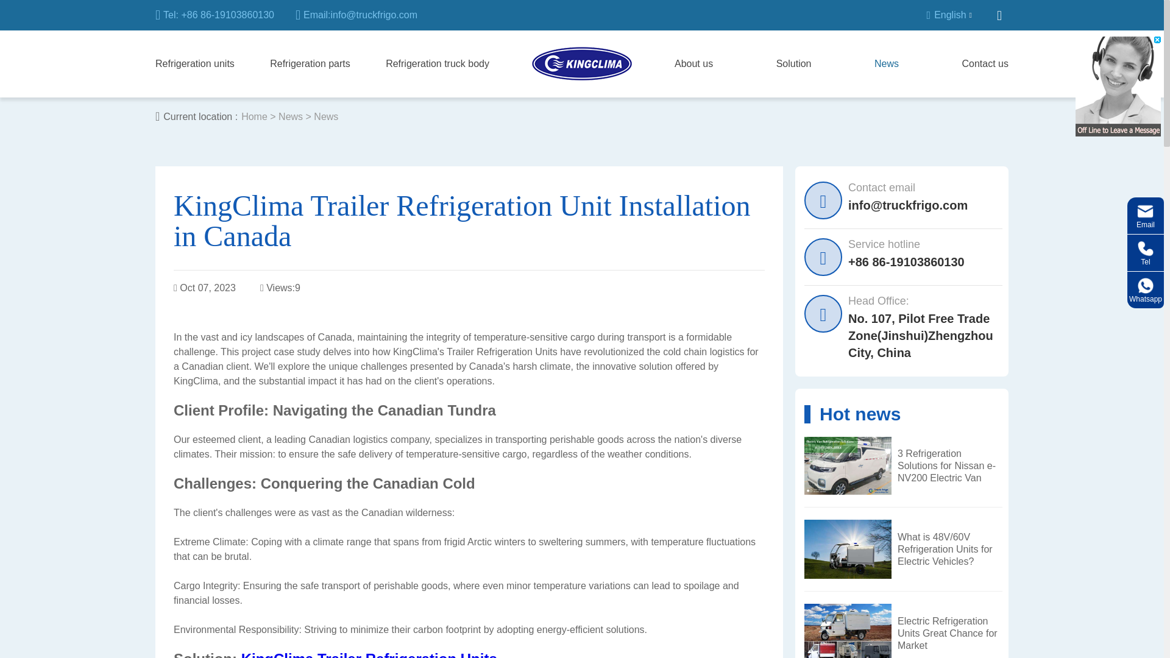  Describe the element at coordinates (438, 63) in the screenshot. I see `Refrigeration truck body` at that location.